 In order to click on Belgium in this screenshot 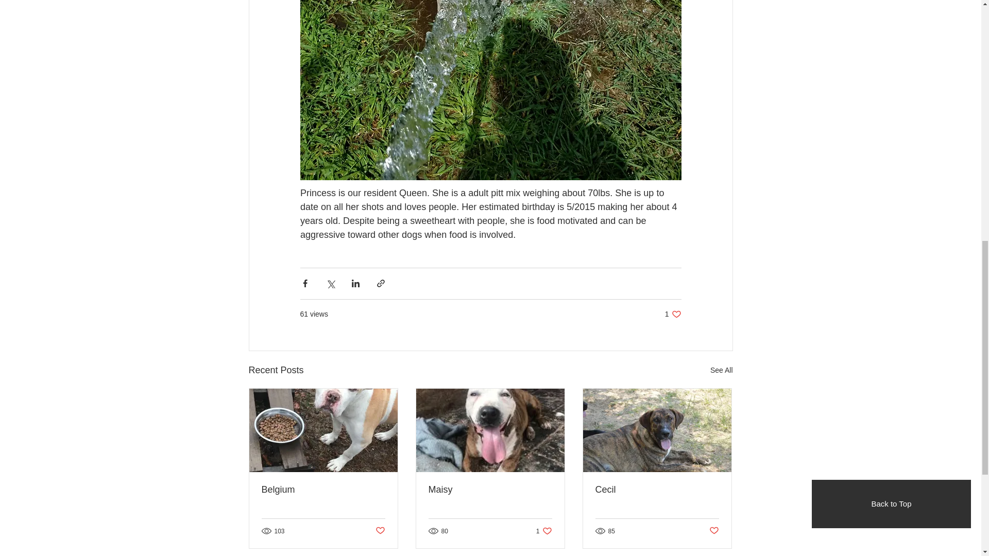, I will do `click(544, 531)`.